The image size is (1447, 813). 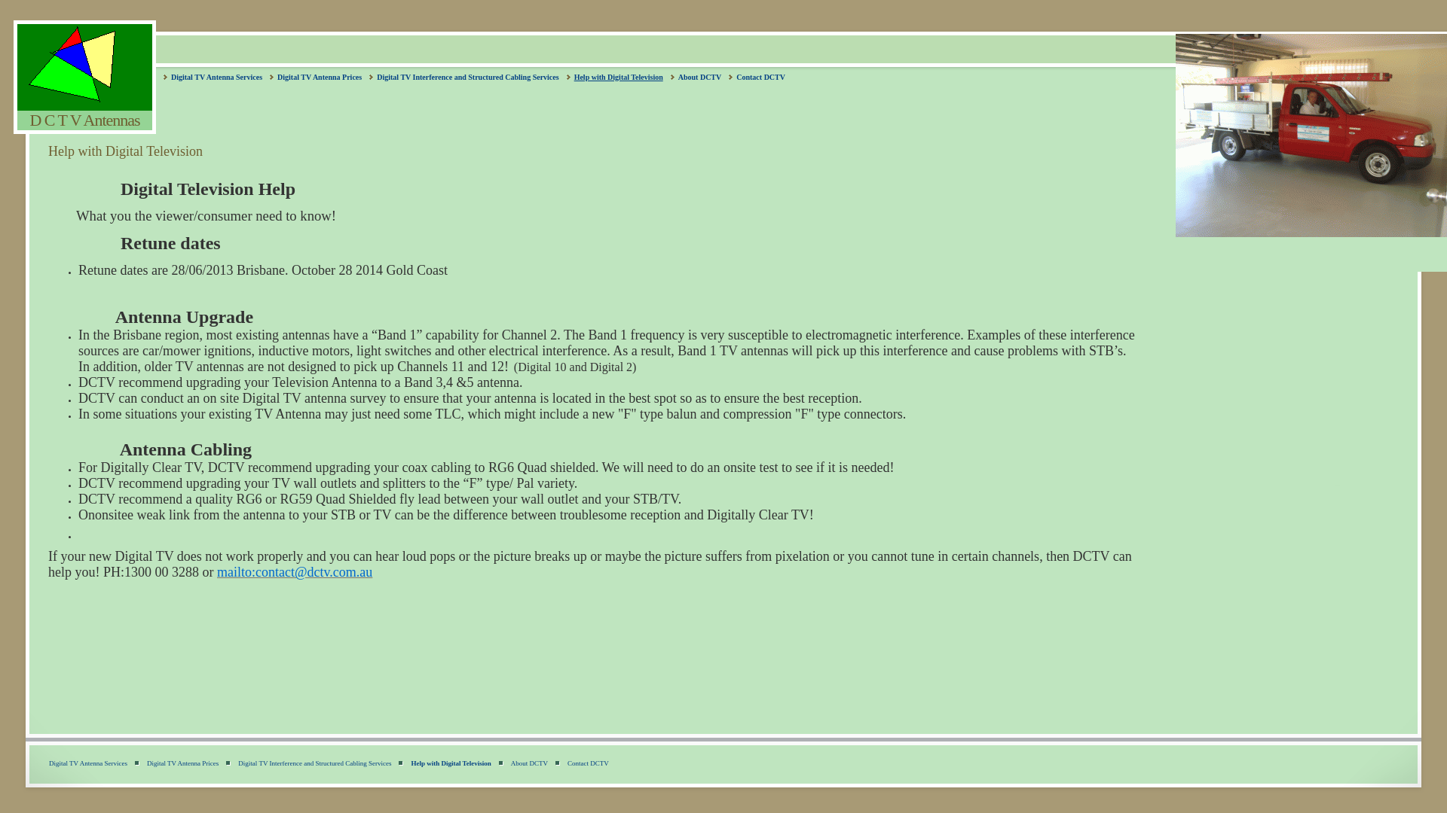 What do you see at coordinates (217, 77) in the screenshot?
I see `Digital TV Antenna Services` at bounding box center [217, 77].